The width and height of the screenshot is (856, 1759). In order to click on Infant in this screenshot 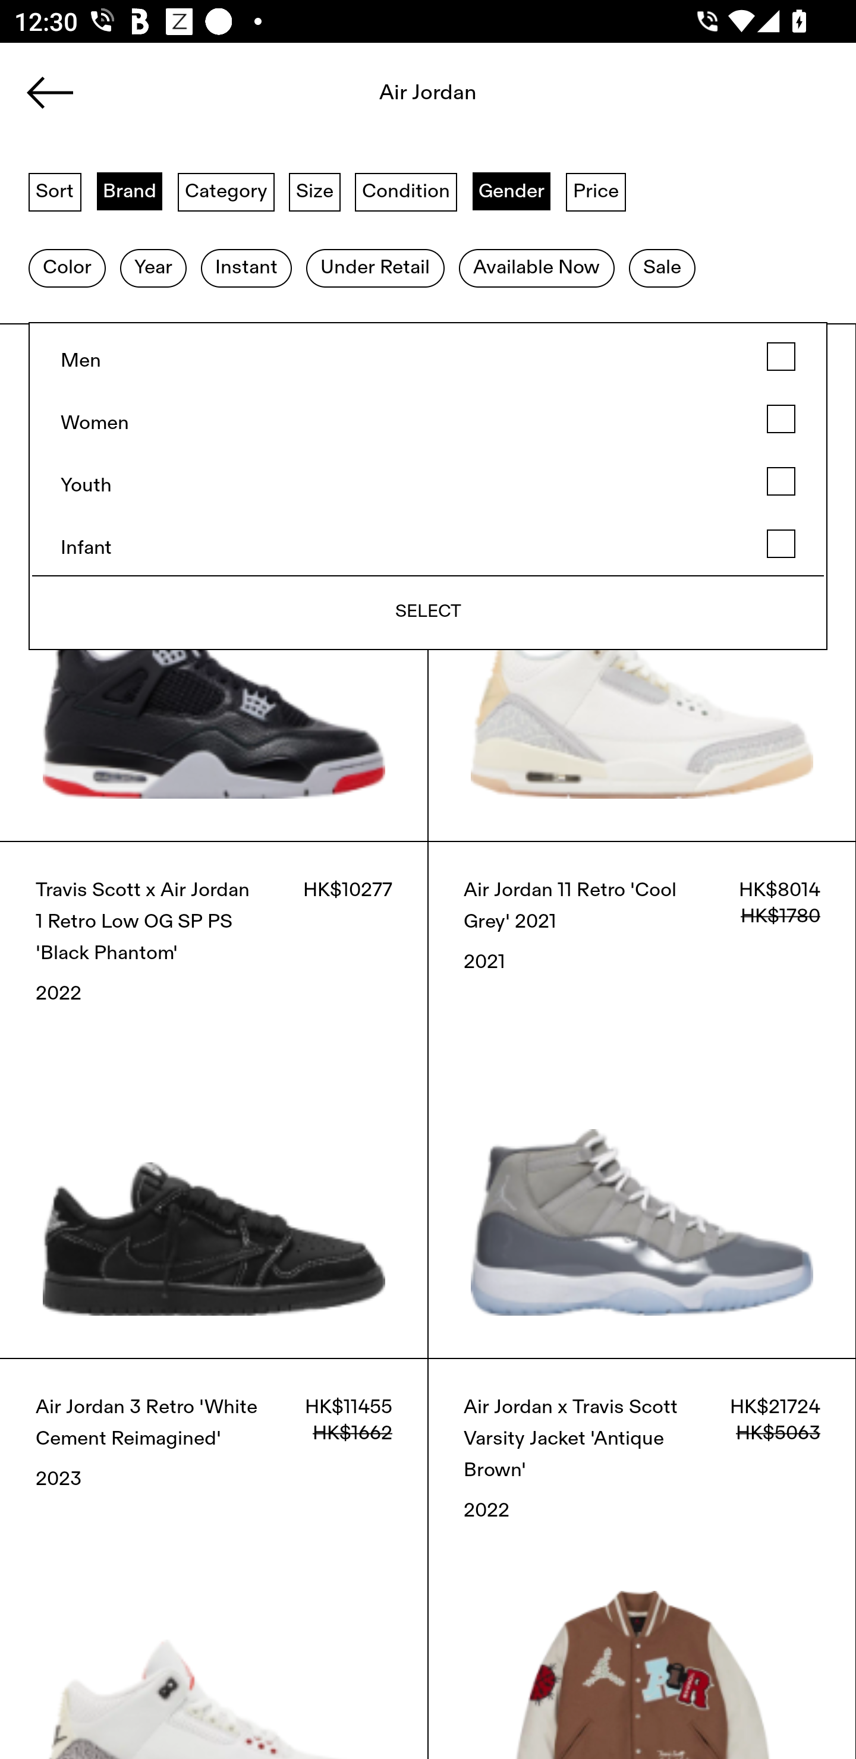, I will do `click(428, 544)`.